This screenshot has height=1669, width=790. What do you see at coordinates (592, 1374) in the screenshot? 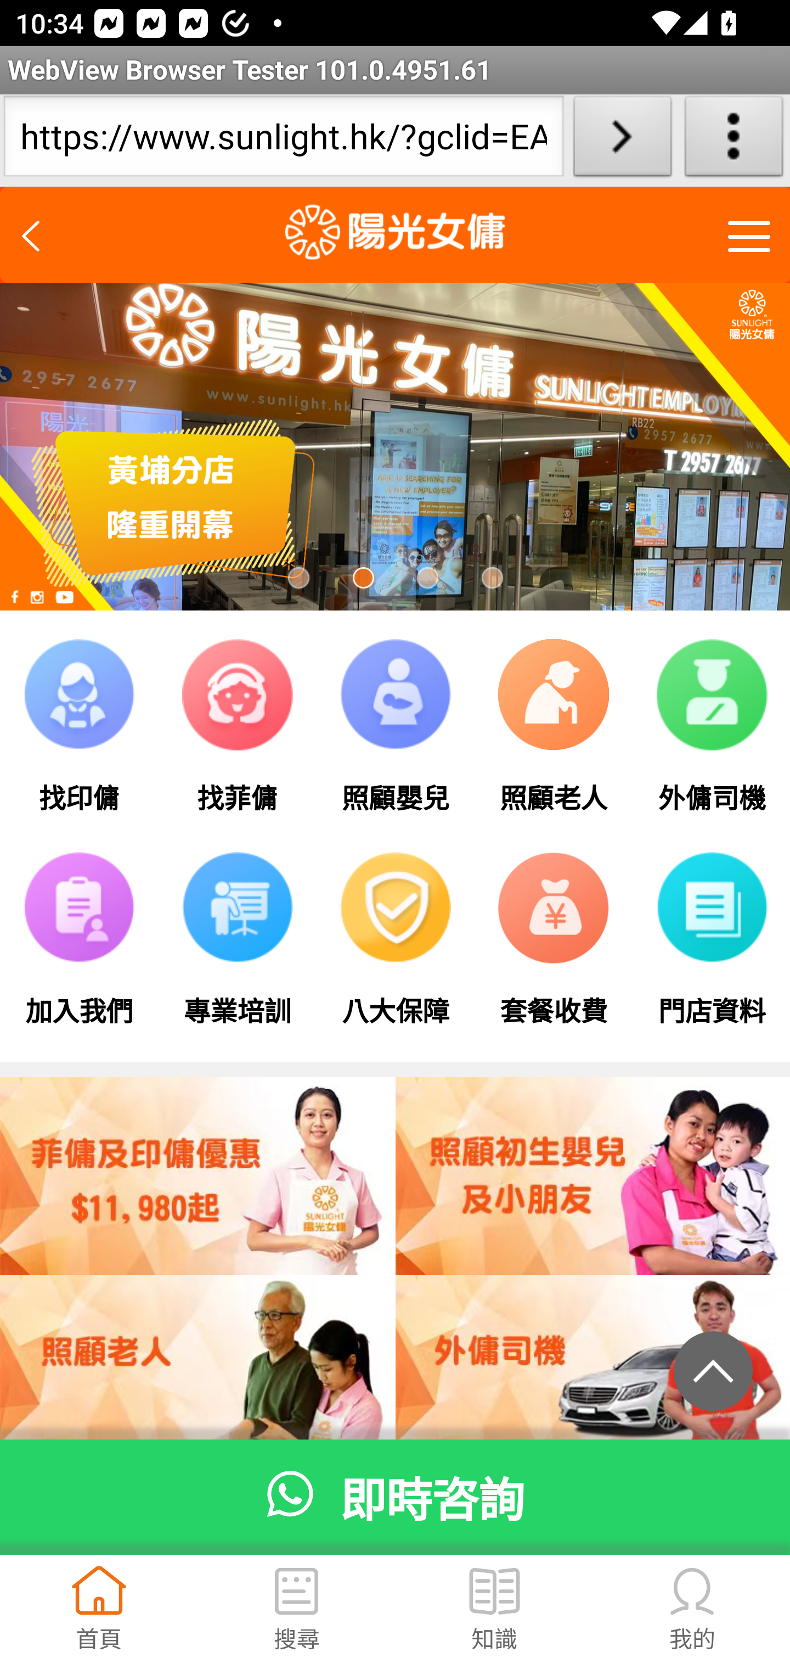
I see `照顧老人` at bounding box center [592, 1374].